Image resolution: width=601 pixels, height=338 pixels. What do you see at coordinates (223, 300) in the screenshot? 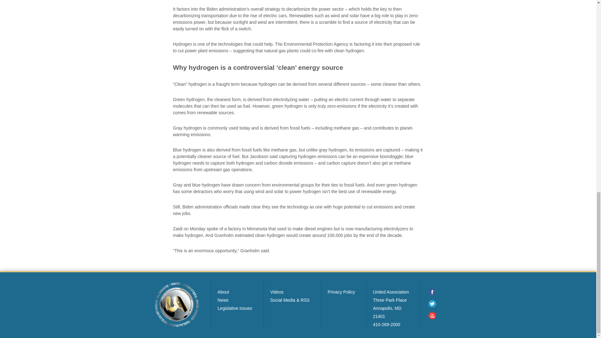
I see `News` at bounding box center [223, 300].